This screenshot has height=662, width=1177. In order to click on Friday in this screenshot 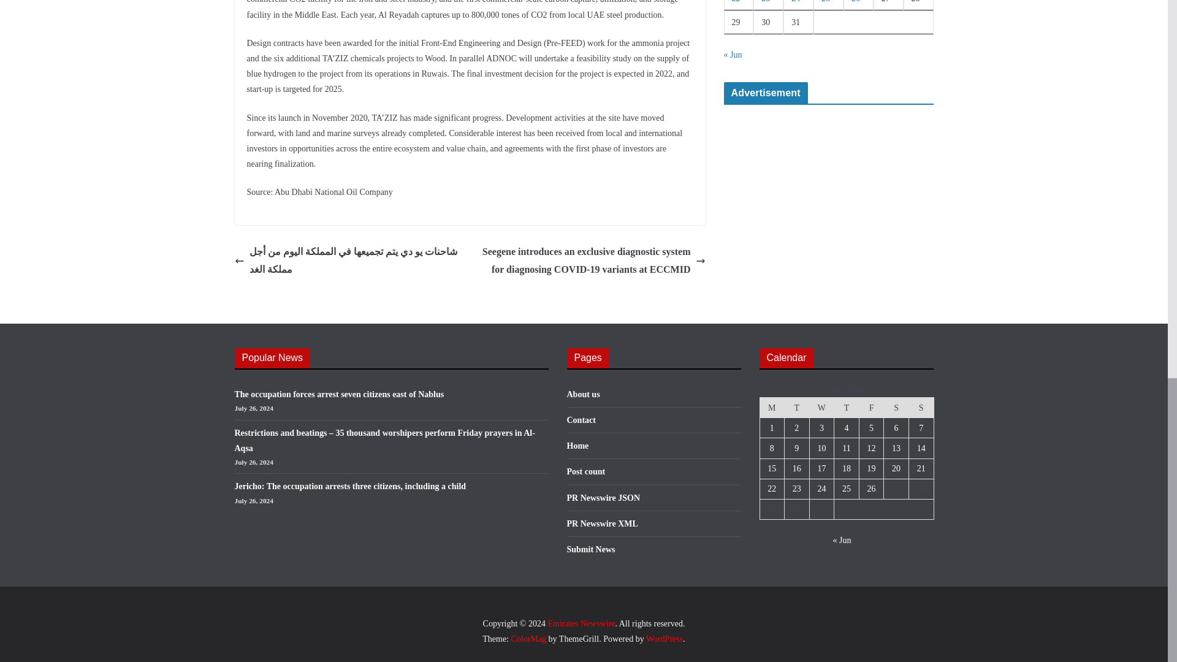, I will do `click(871, 408)`.